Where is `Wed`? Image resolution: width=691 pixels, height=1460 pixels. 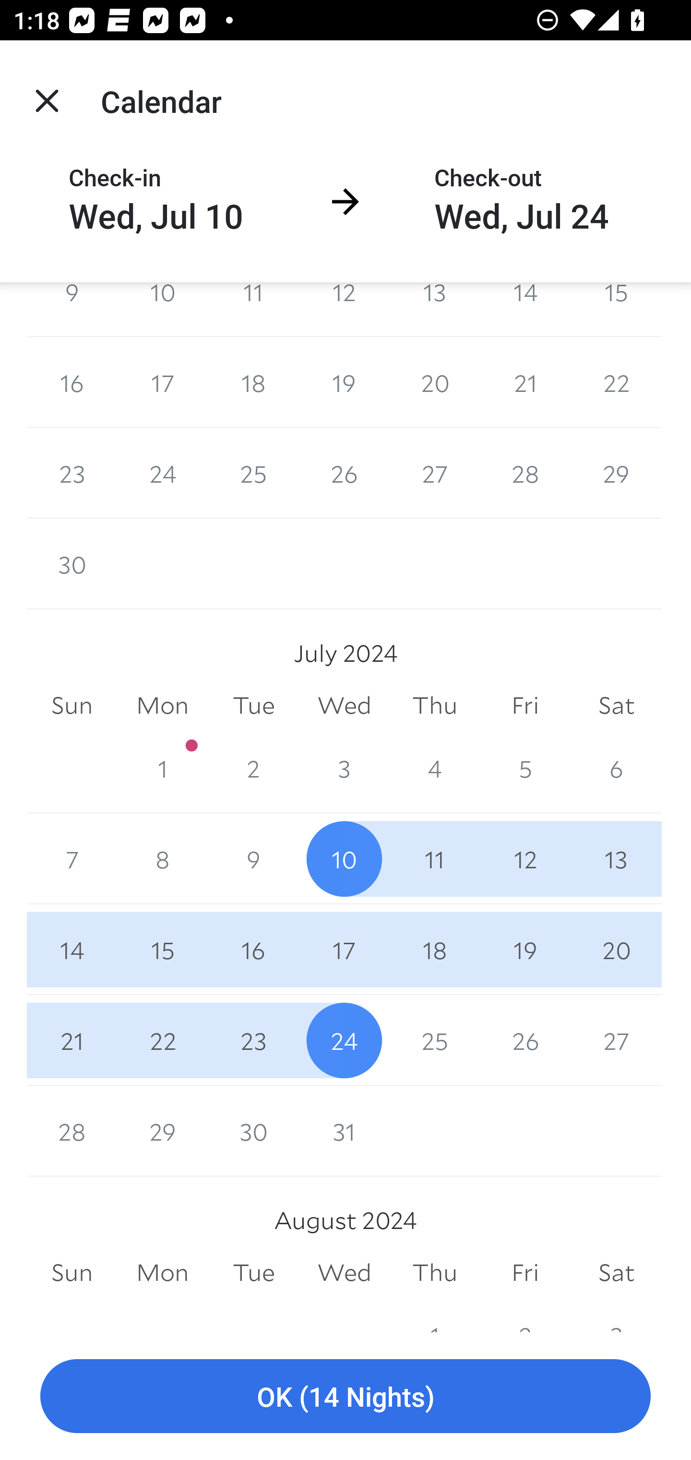 Wed is located at coordinates (345, 1273).